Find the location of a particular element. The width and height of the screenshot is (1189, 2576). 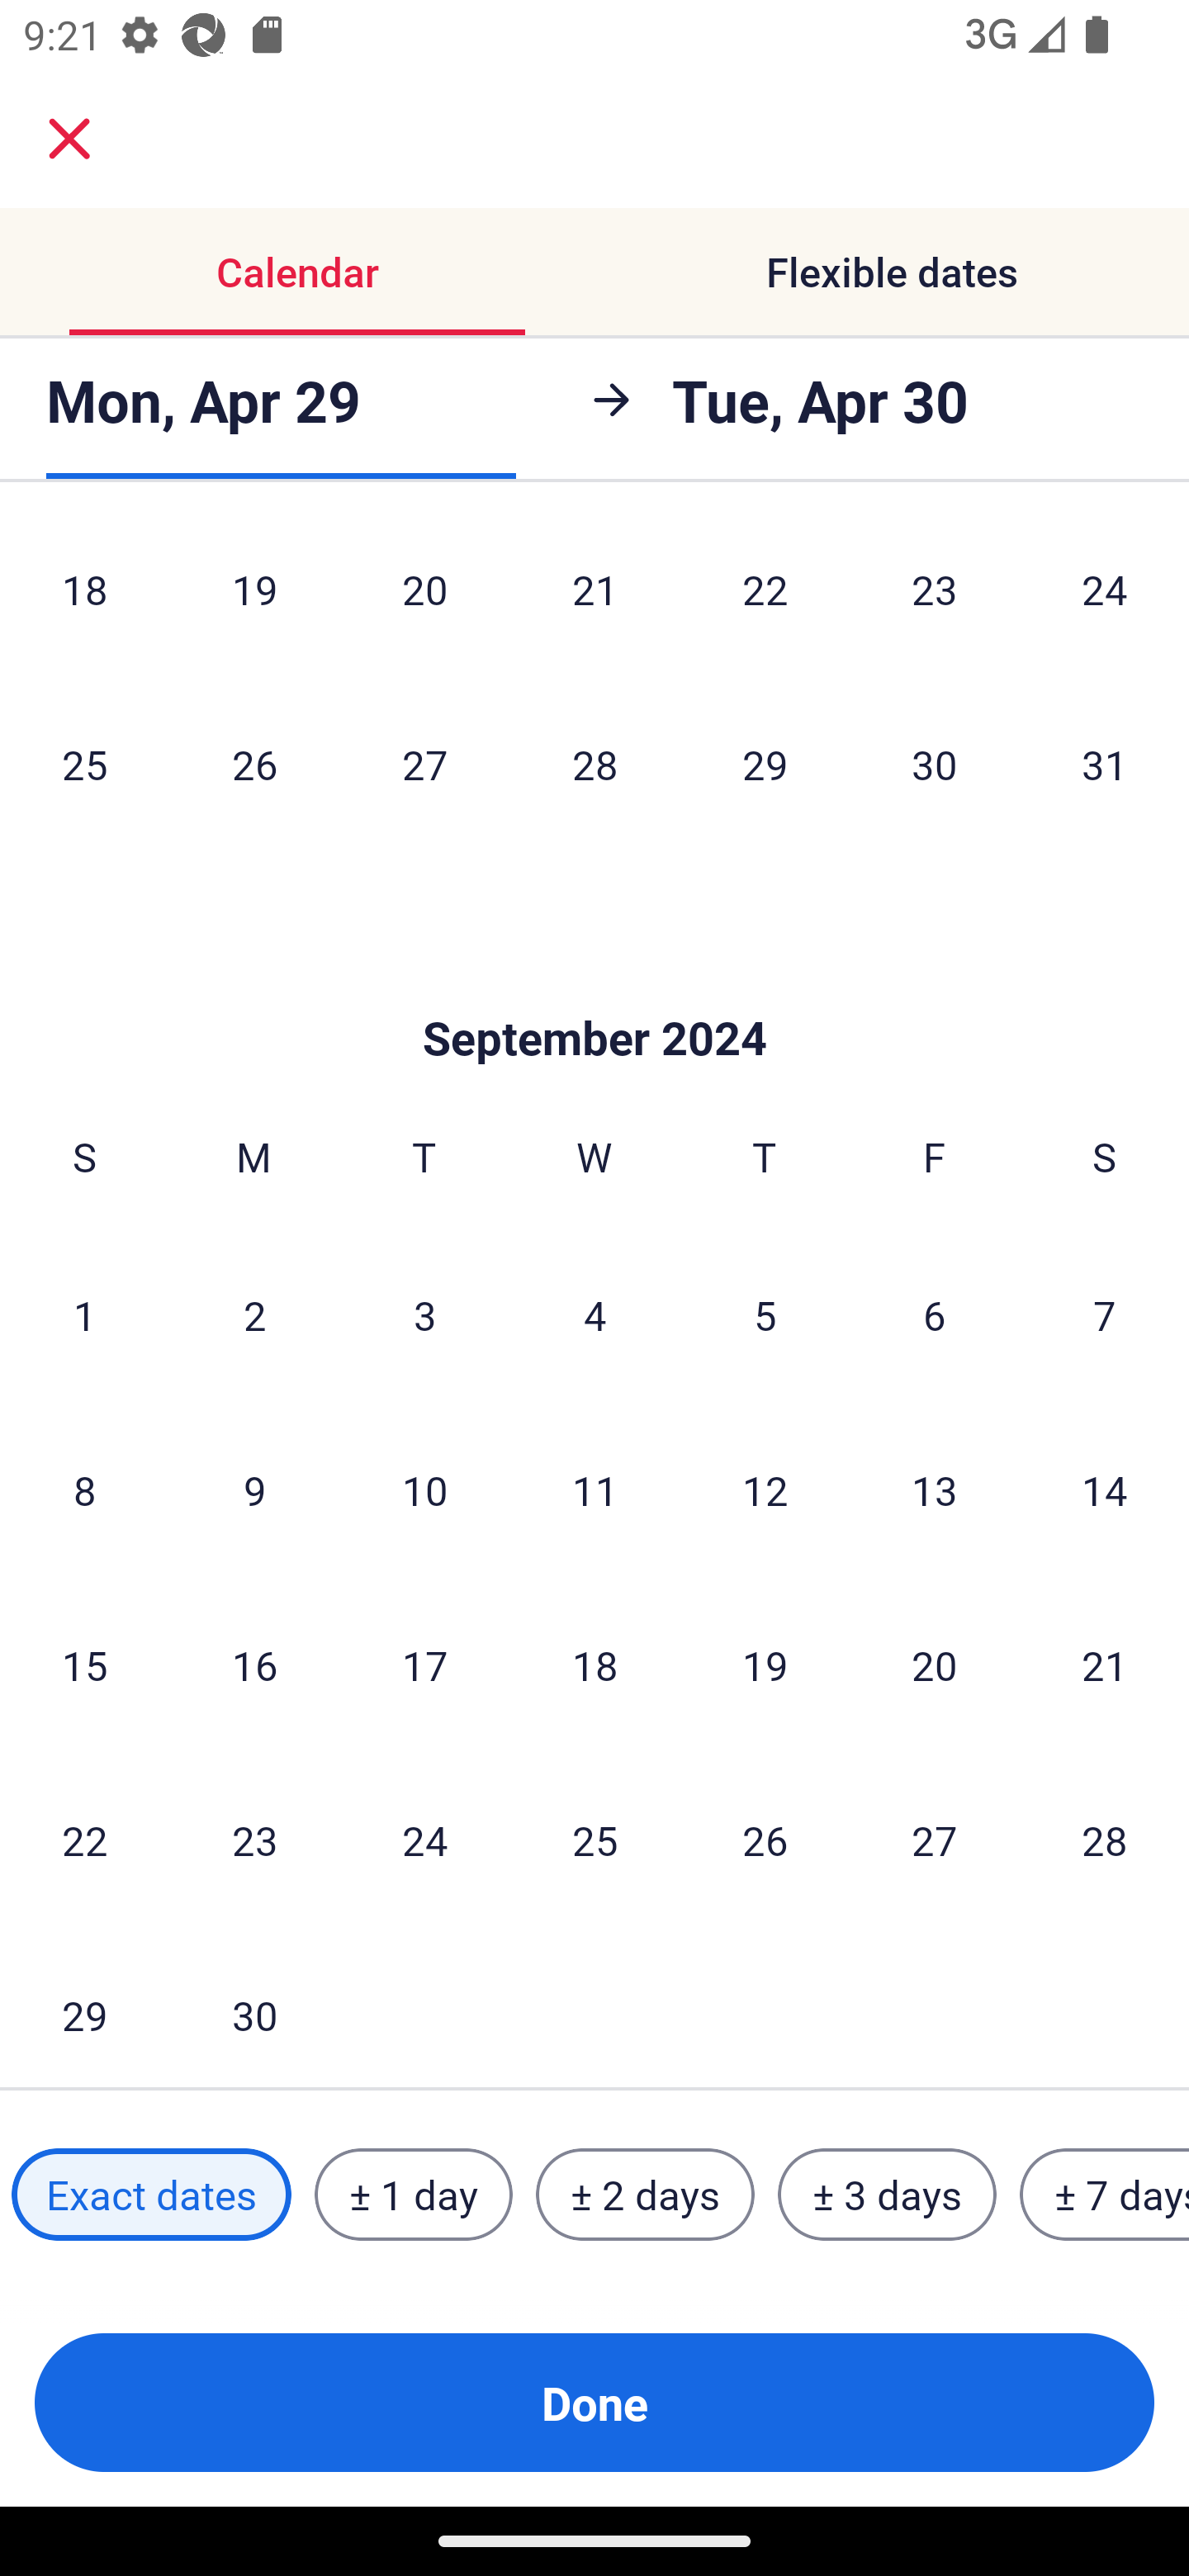

27 Tuesday, August 27, 2024 is located at coordinates (424, 763).